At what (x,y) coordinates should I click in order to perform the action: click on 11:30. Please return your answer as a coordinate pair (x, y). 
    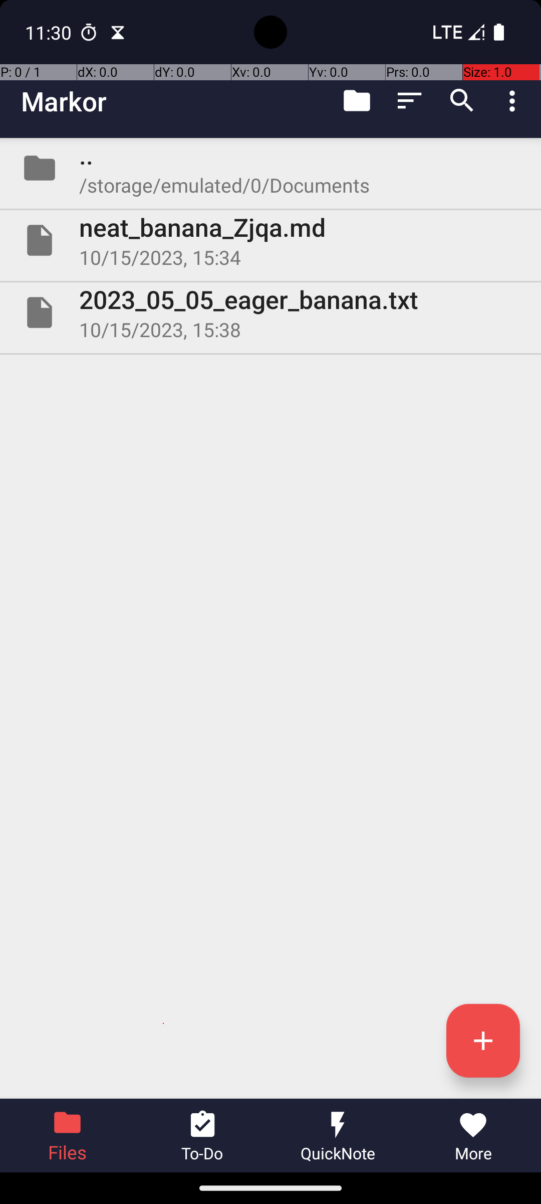
    Looking at the image, I should click on (50, 32).